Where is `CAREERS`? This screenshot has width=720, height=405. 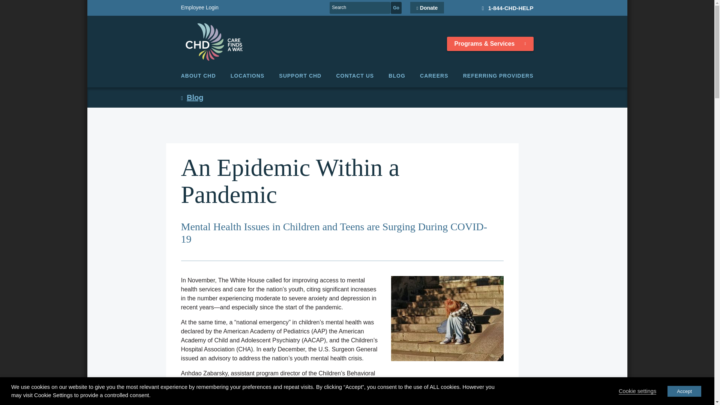 CAREERS is located at coordinates (434, 76).